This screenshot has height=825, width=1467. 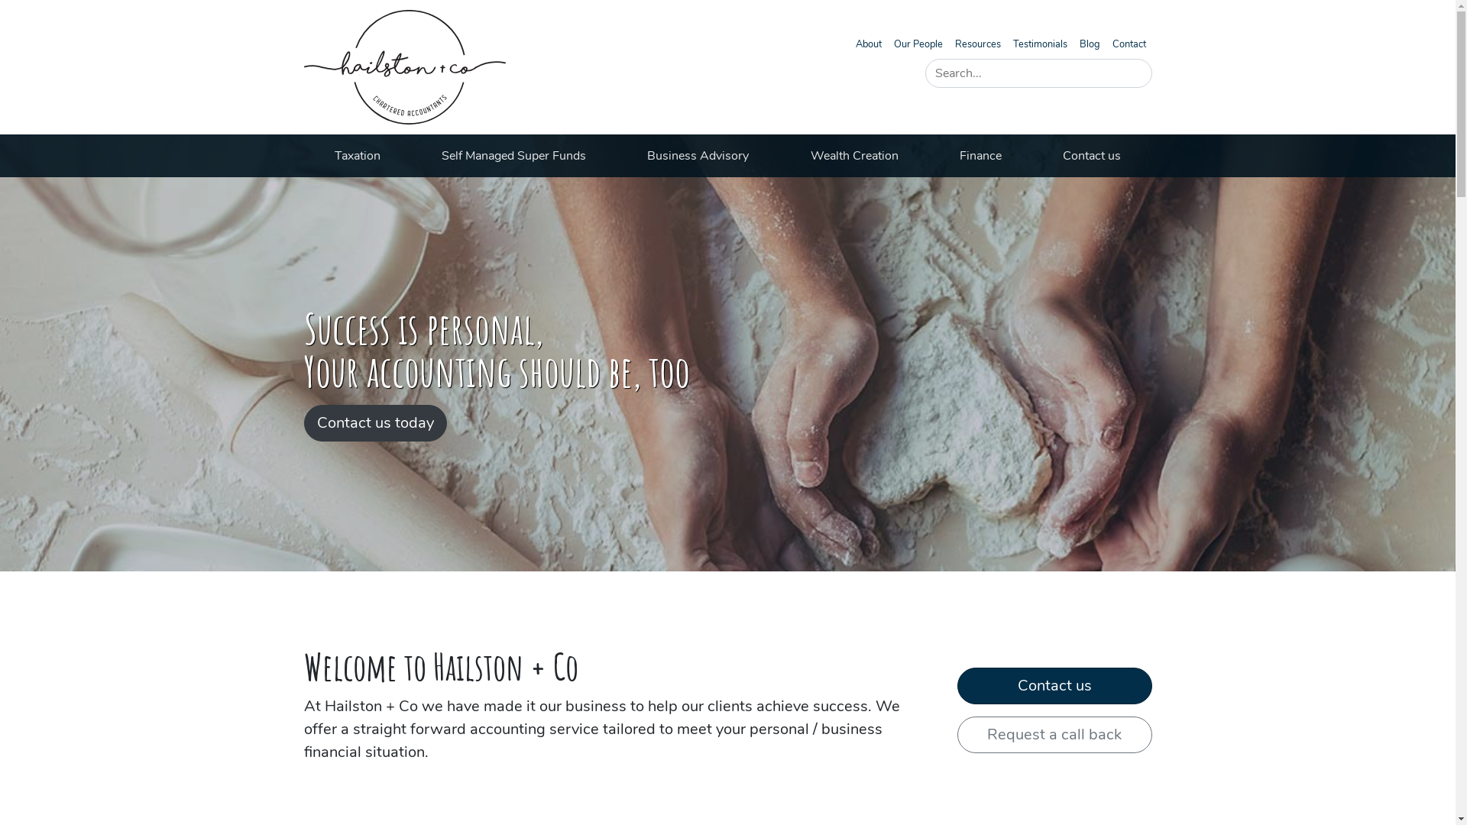 What do you see at coordinates (513, 156) in the screenshot?
I see `Self Managed Super Funds` at bounding box center [513, 156].